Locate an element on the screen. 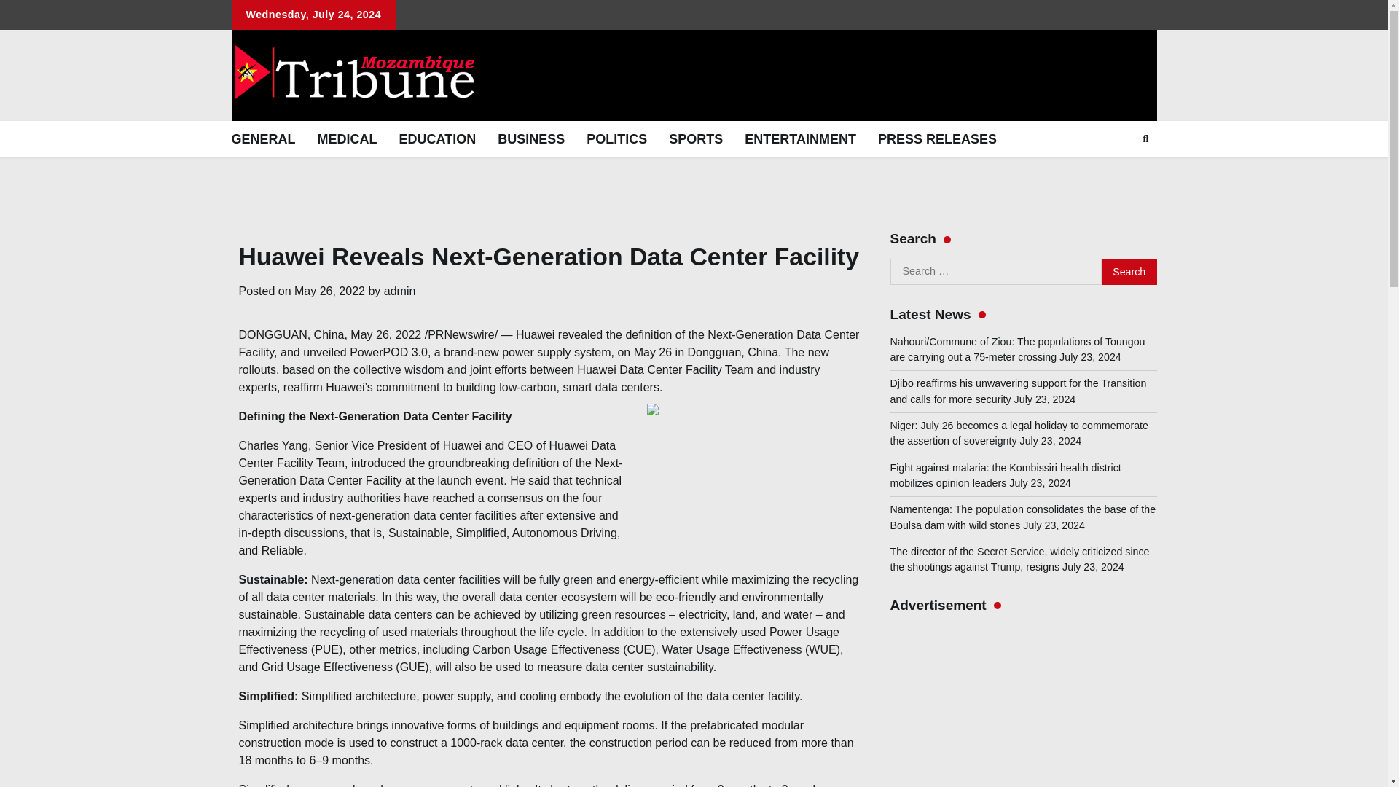 This screenshot has width=1399, height=787. Search is located at coordinates (1145, 139).